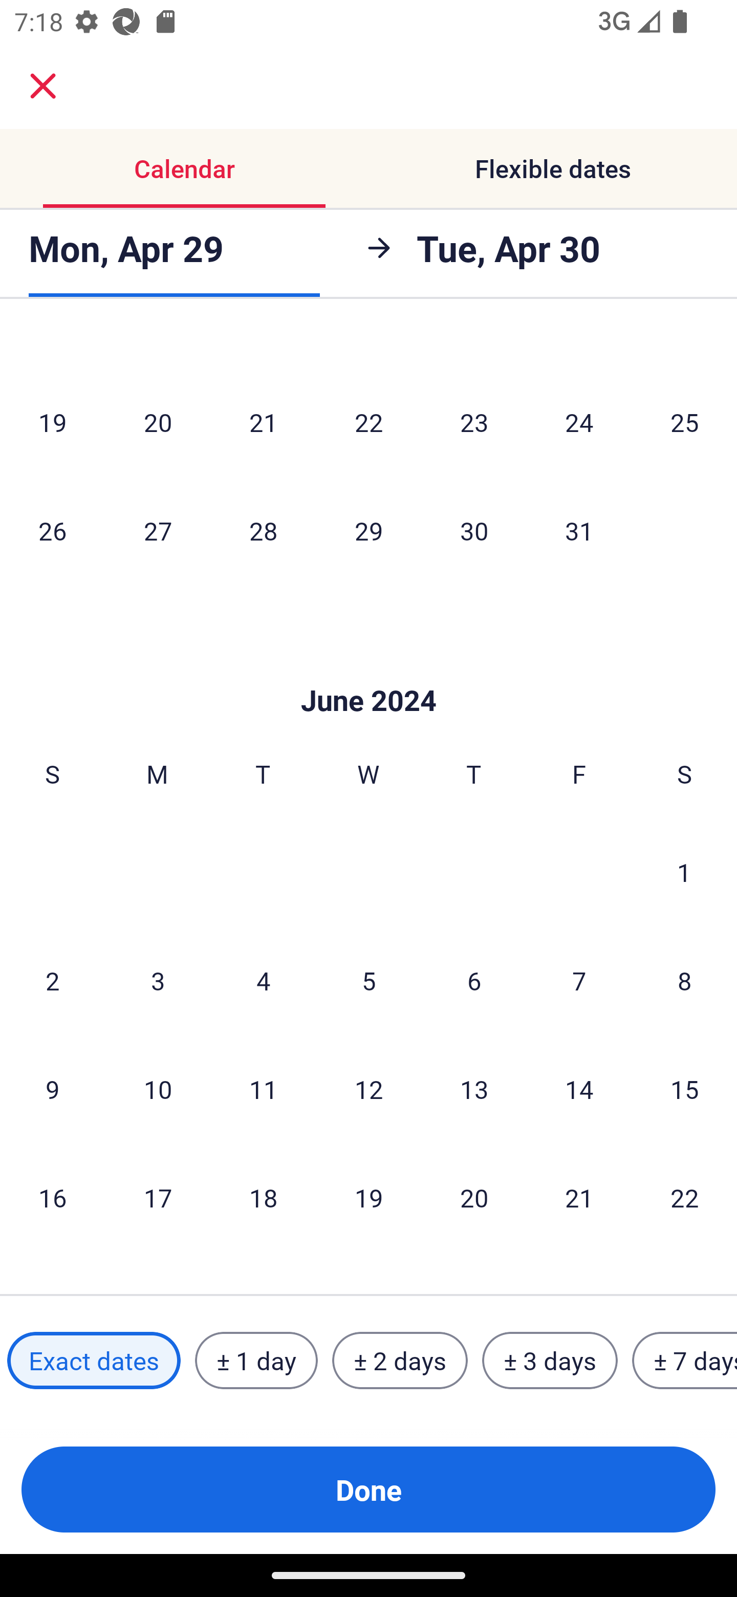 The height and width of the screenshot is (1597, 737). Describe the element at coordinates (158, 1198) in the screenshot. I see `17 Monday, June 17, 2024` at that location.